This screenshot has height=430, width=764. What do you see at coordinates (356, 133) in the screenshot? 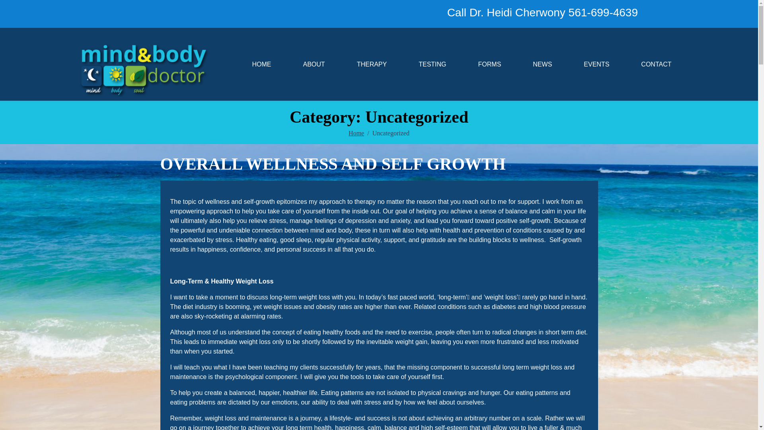
I see `Home` at bounding box center [356, 133].